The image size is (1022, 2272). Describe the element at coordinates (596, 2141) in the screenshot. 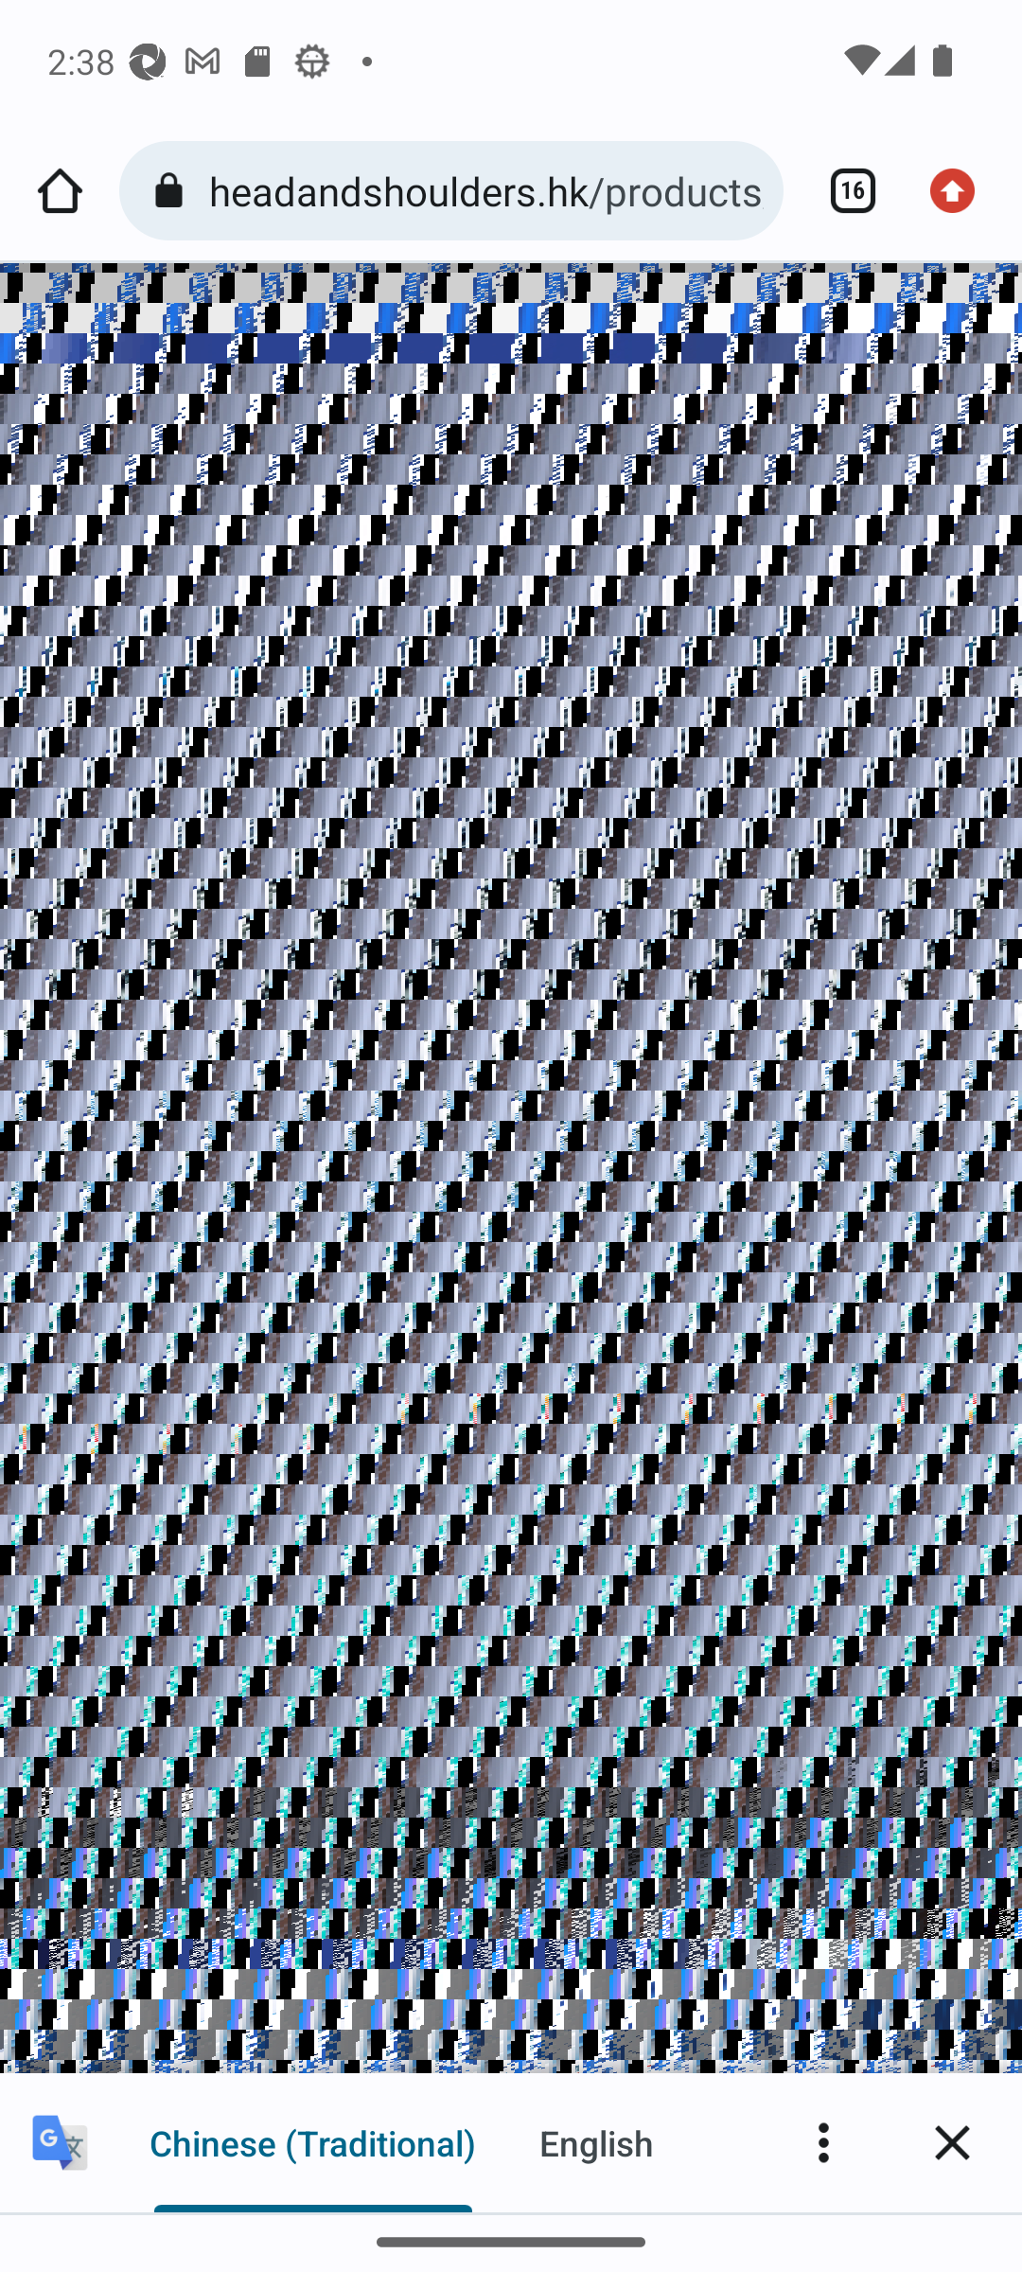

I see `English` at that location.